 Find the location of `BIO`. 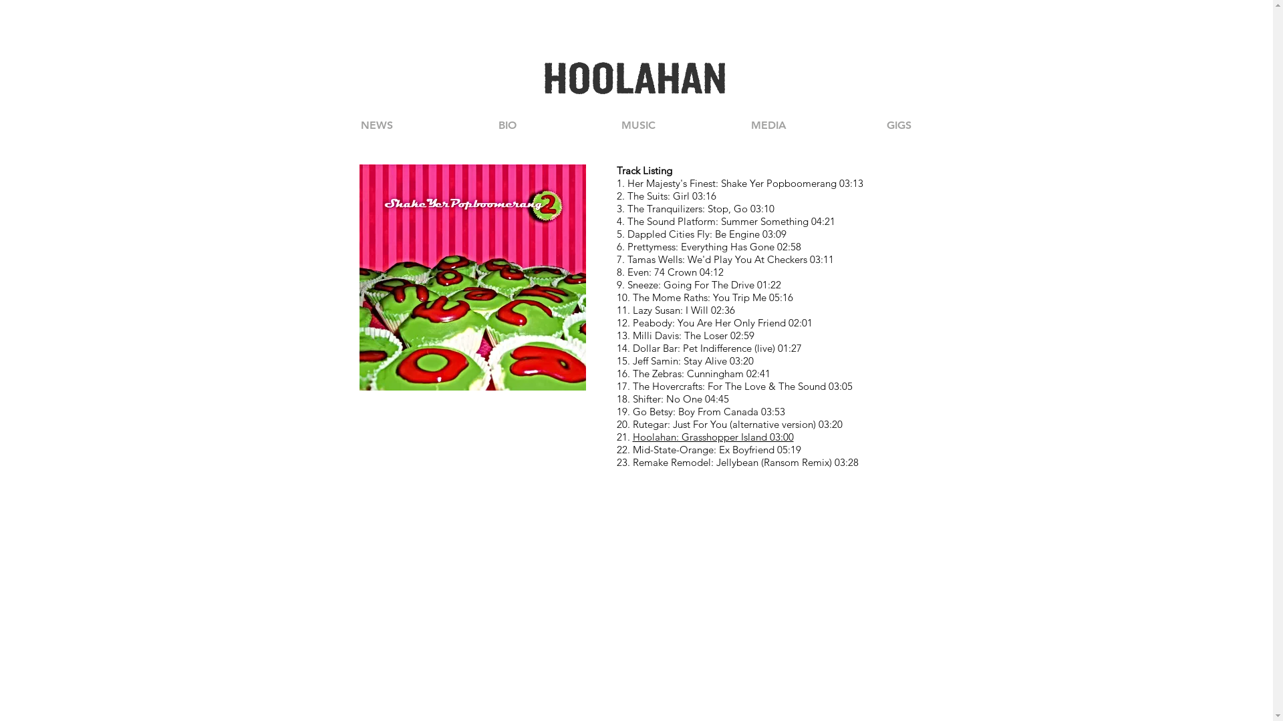

BIO is located at coordinates (507, 126).